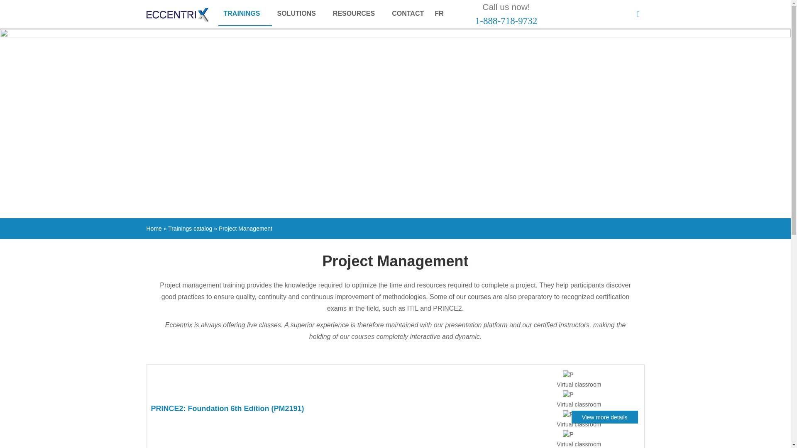 Image resolution: width=797 pixels, height=448 pixels. What do you see at coordinates (357, 13) in the screenshot?
I see `Resources` at bounding box center [357, 13].